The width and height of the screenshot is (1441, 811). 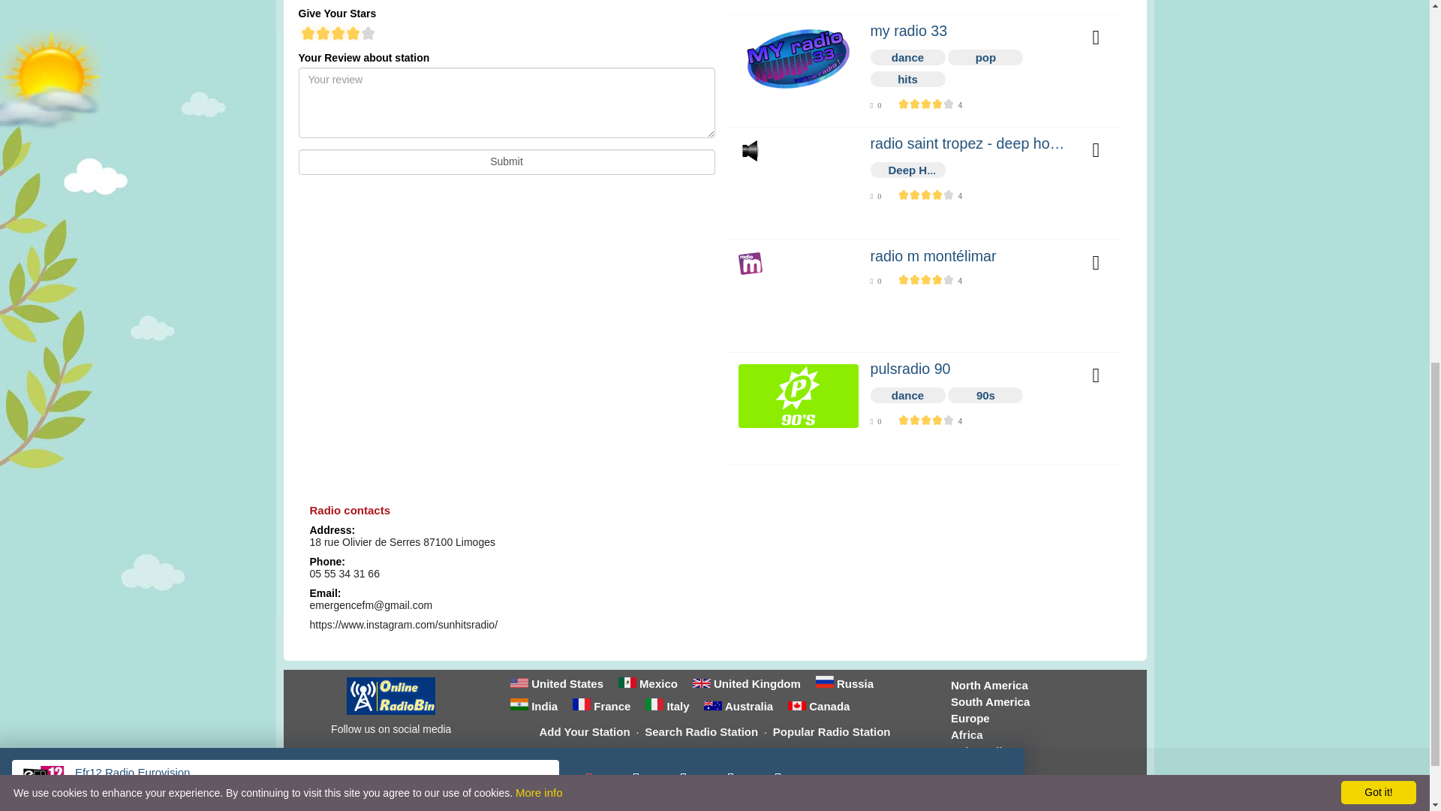 I want to click on radio saint tropez - deep house, so click(x=971, y=144).